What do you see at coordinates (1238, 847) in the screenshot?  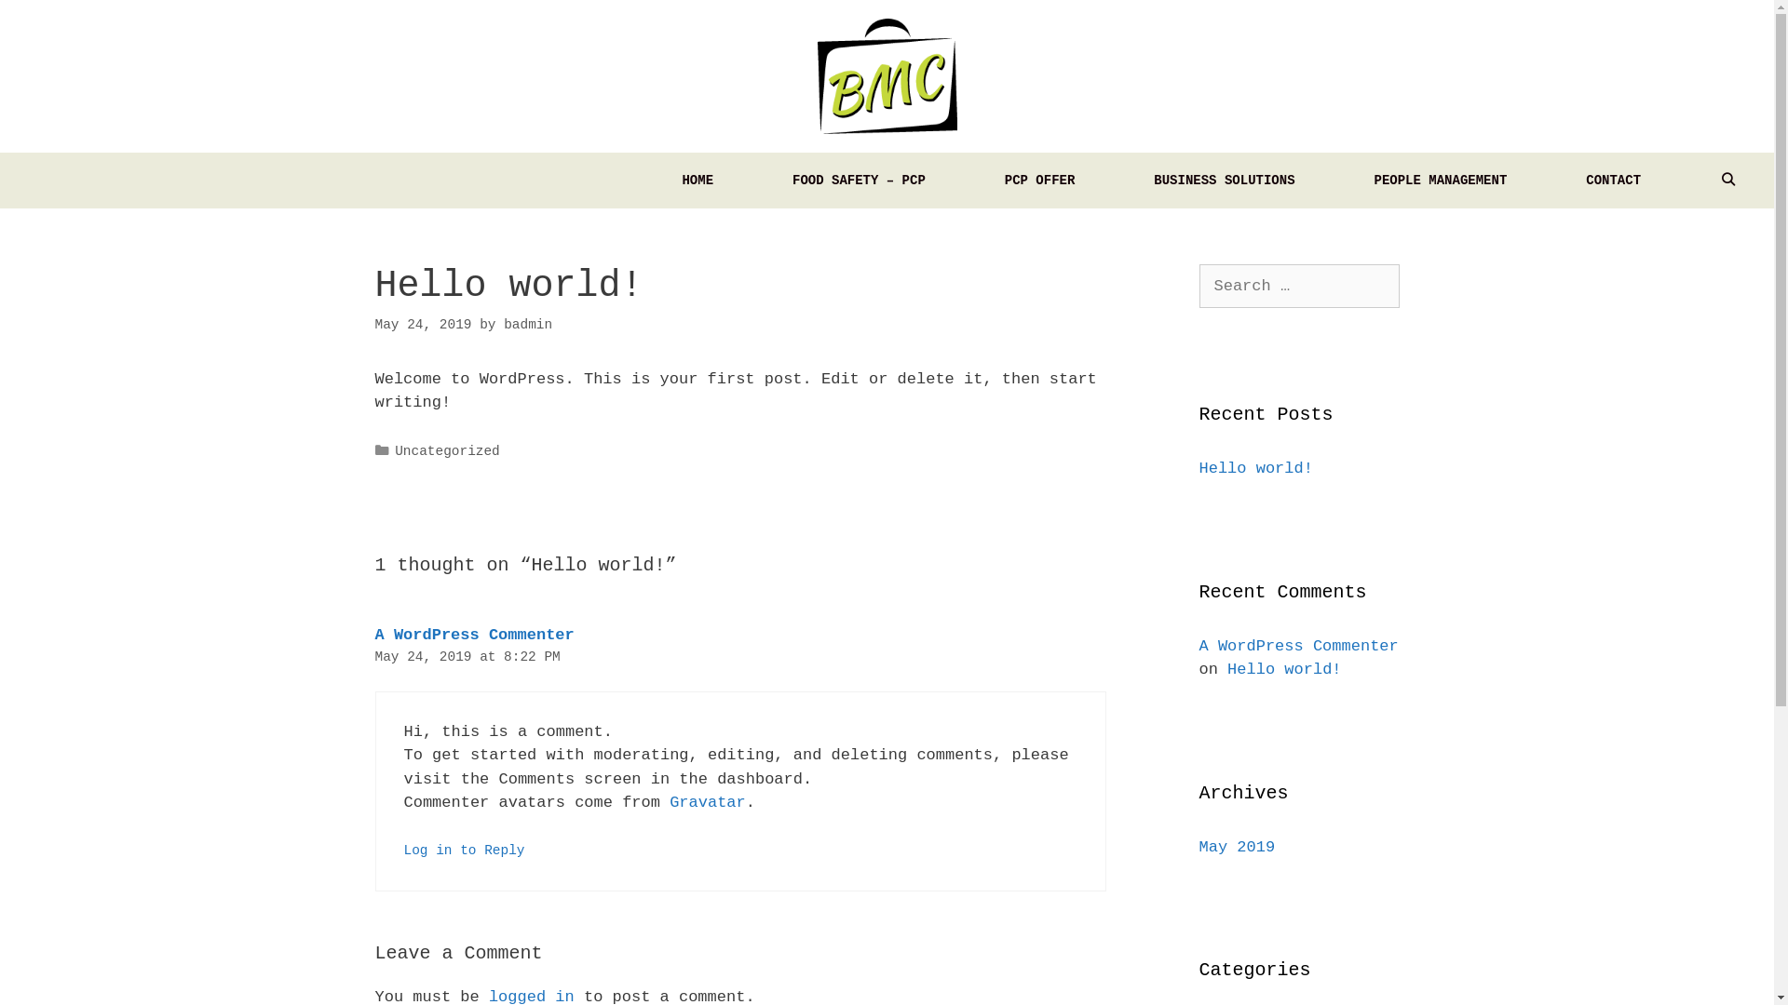 I see `May 2019` at bounding box center [1238, 847].